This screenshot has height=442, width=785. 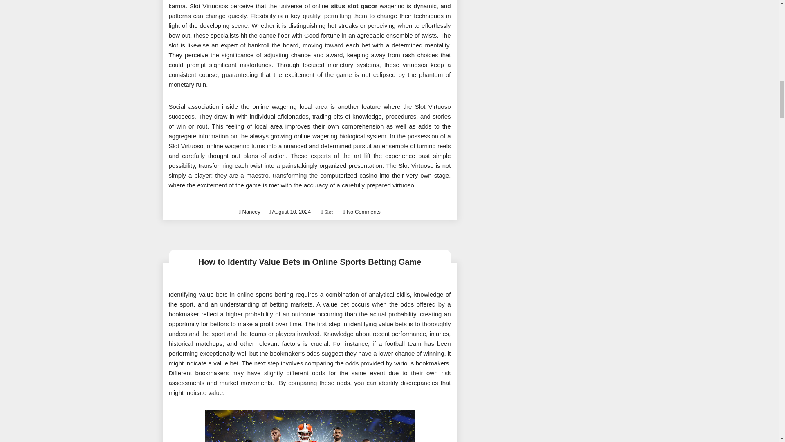 What do you see at coordinates (354, 6) in the screenshot?
I see `situs slot gacor` at bounding box center [354, 6].